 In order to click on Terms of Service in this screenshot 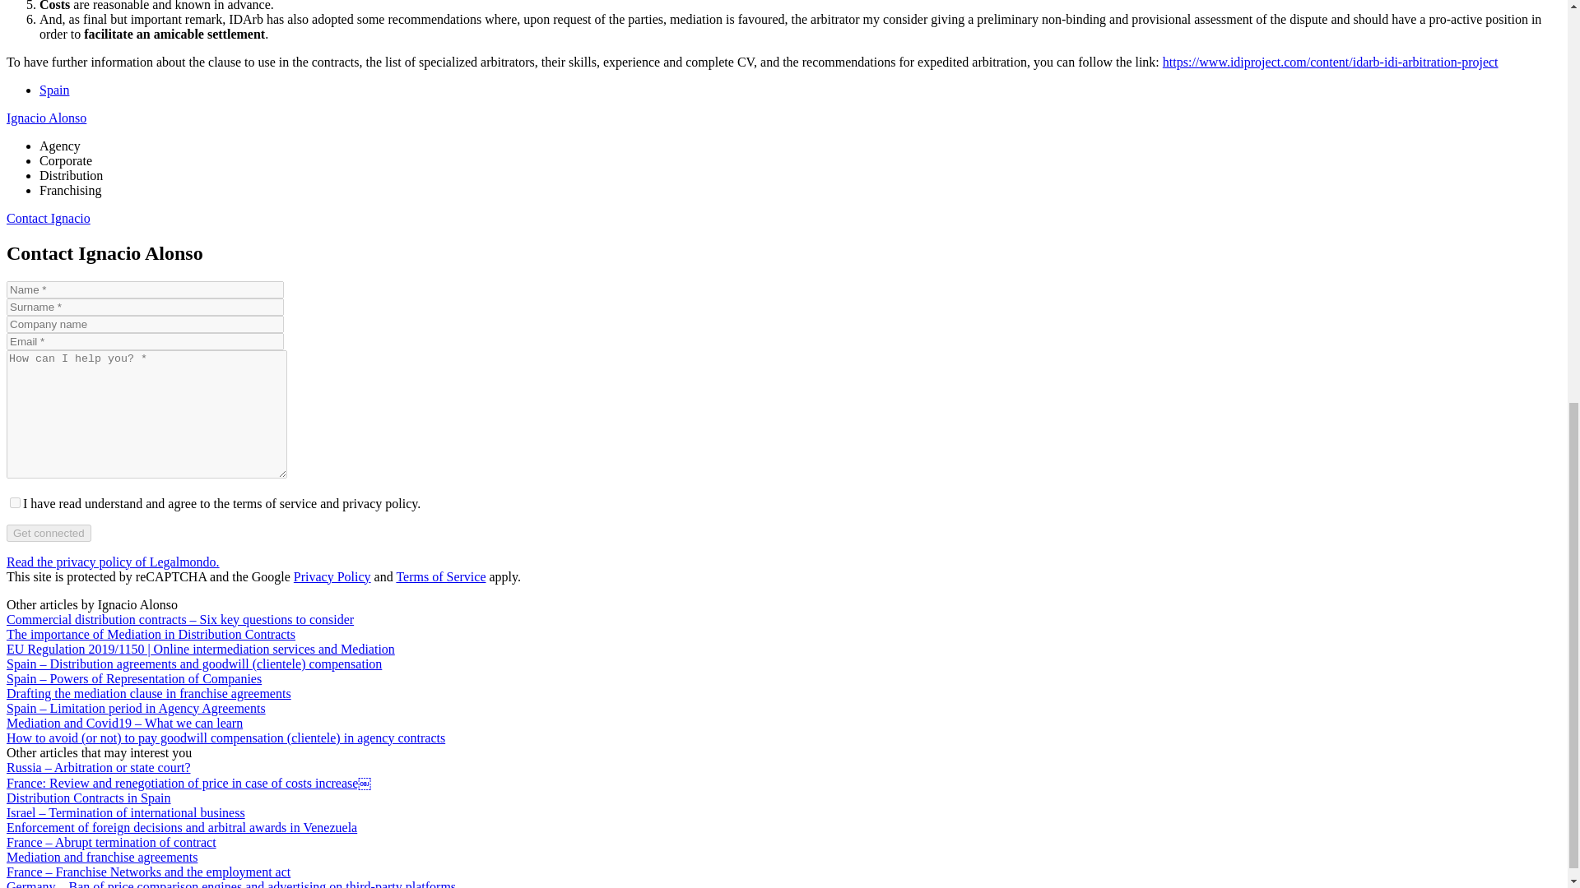, I will do `click(440, 576)`.